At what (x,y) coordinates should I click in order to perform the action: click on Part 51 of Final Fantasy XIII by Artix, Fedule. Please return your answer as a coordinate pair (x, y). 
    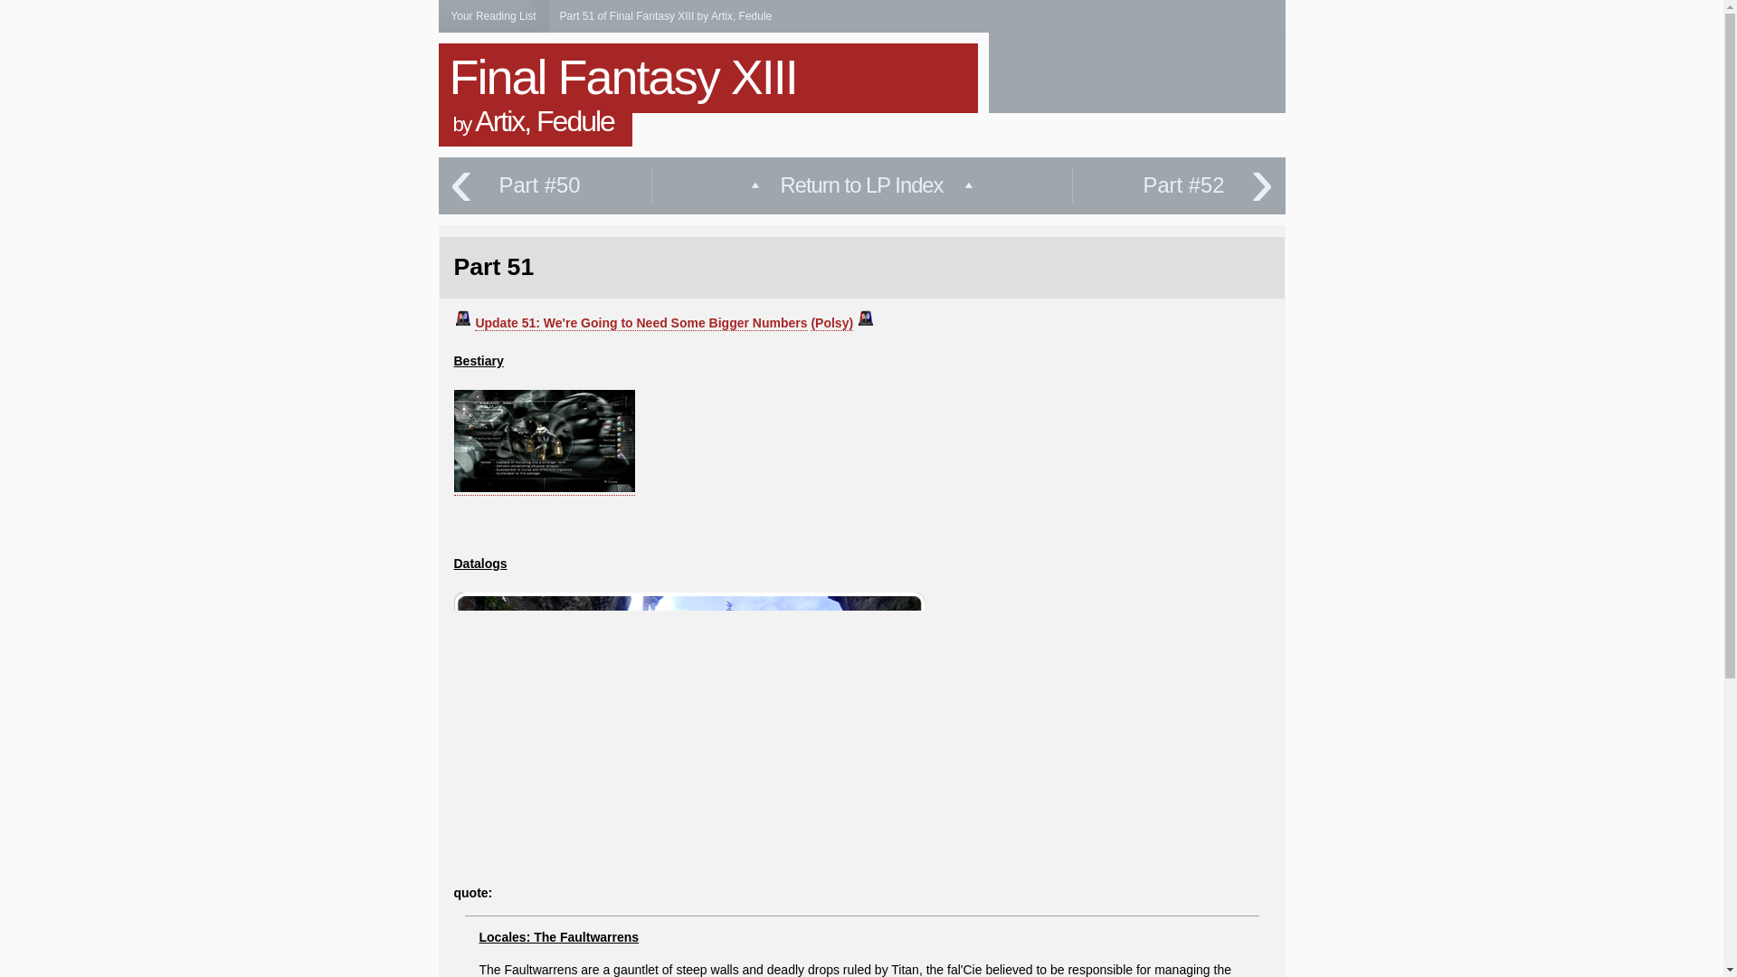
    Looking at the image, I should click on (665, 15).